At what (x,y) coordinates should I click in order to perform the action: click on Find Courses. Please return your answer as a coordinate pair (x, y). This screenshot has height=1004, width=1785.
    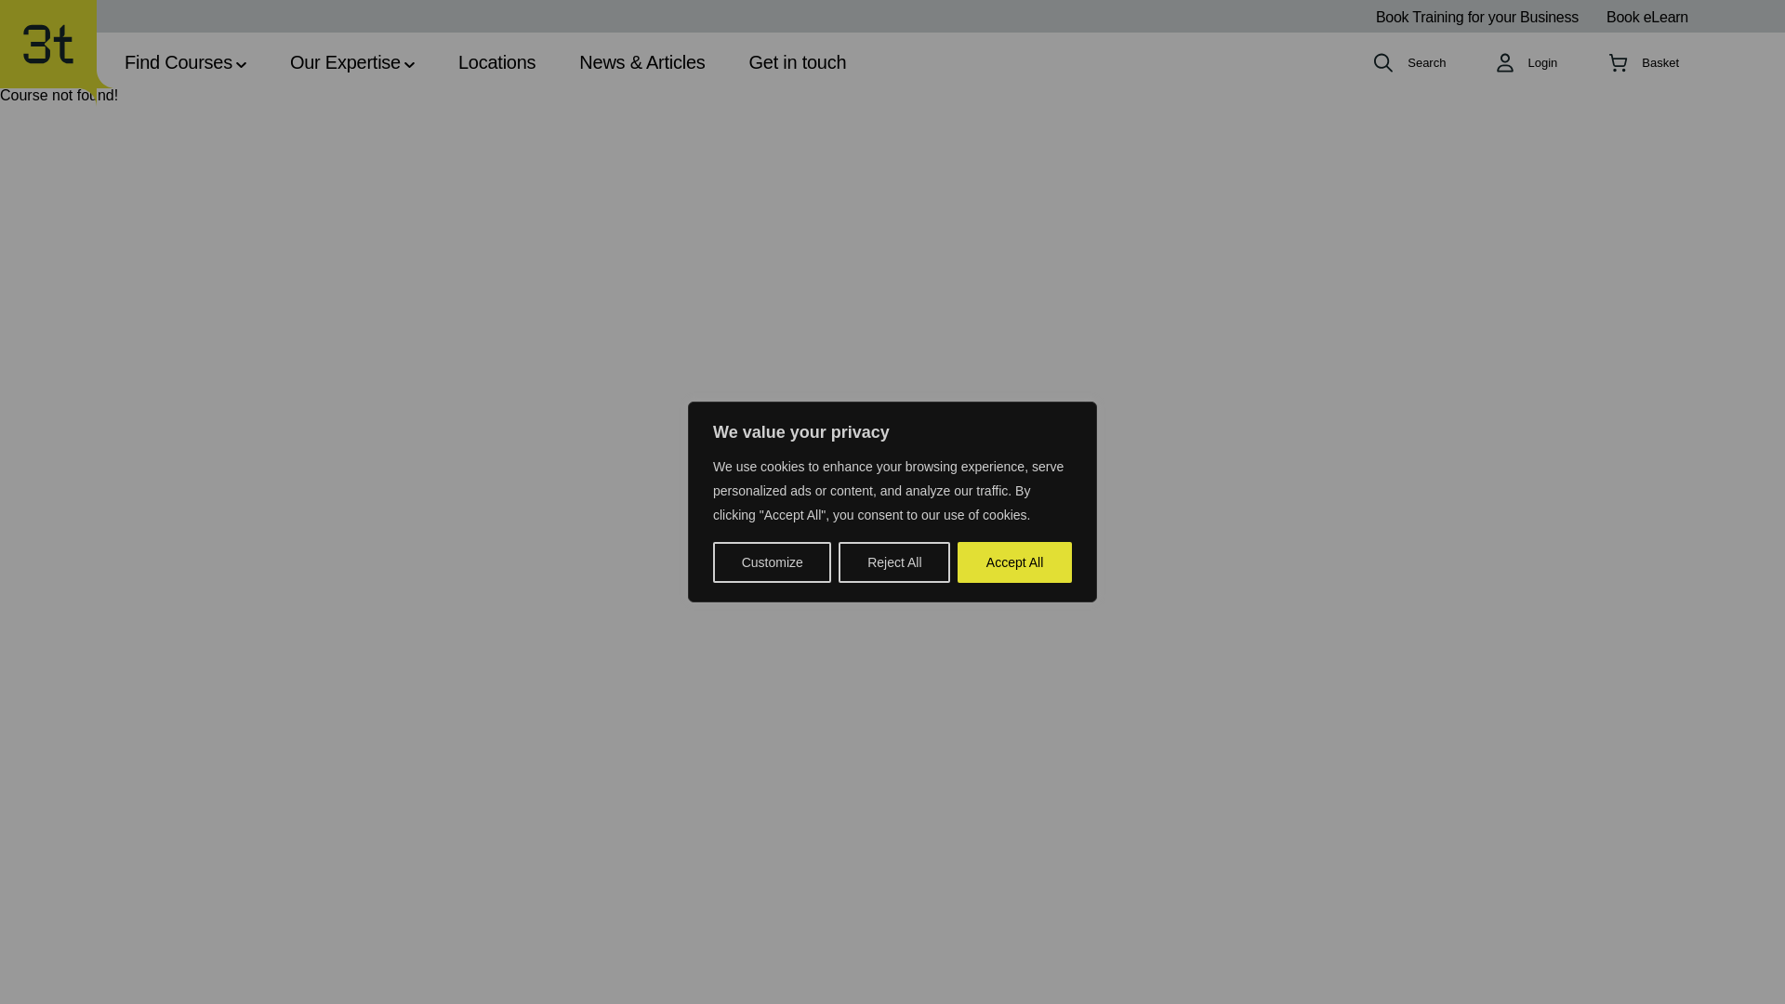
    Looking at the image, I should click on (185, 65).